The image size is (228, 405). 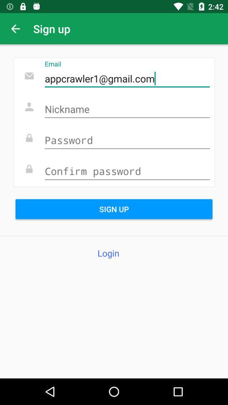 What do you see at coordinates (127, 171) in the screenshot?
I see `enter your password confirmation` at bounding box center [127, 171].